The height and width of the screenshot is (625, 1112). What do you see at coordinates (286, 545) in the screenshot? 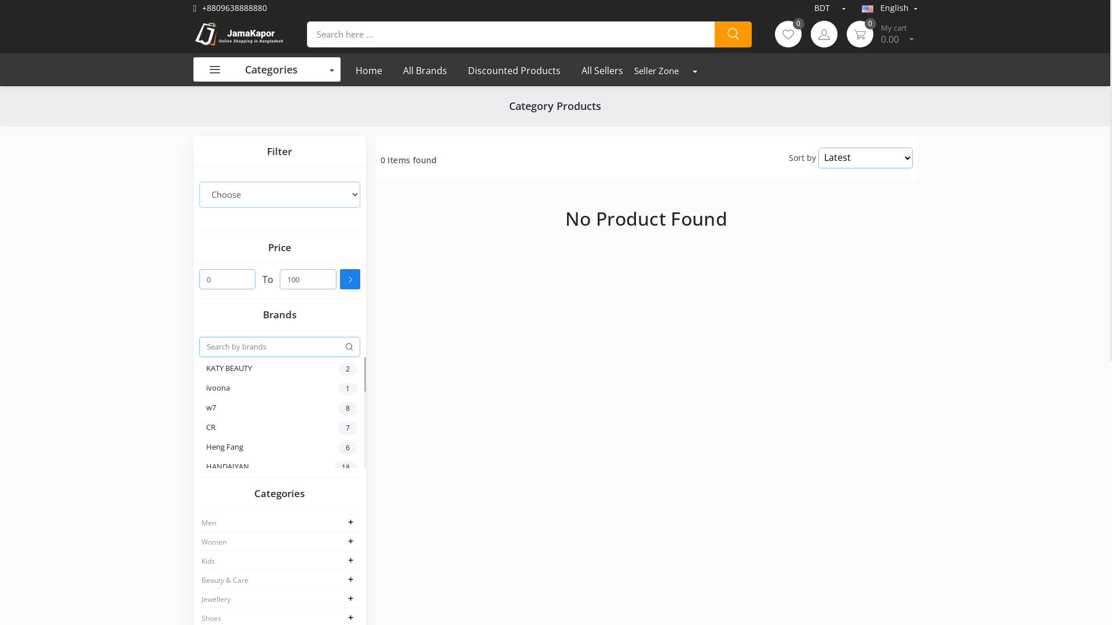
I see `sesa
1` at bounding box center [286, 545].